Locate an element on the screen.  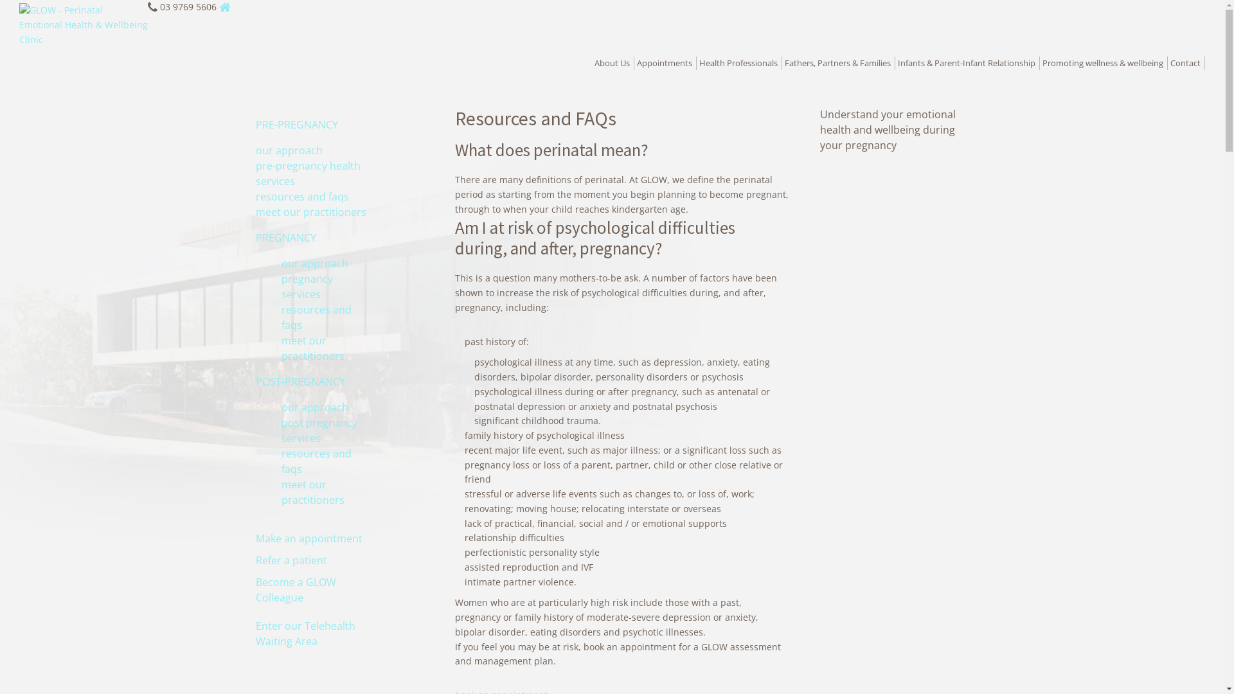
meet our practitioners is located at coordinates (311, 212).